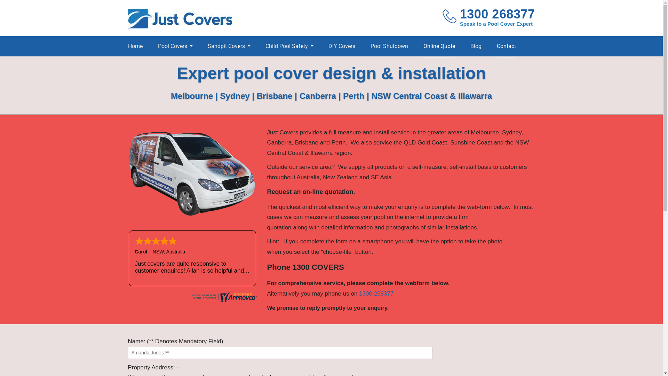  I want to click on Sandpit Covers, so click(229, 46).